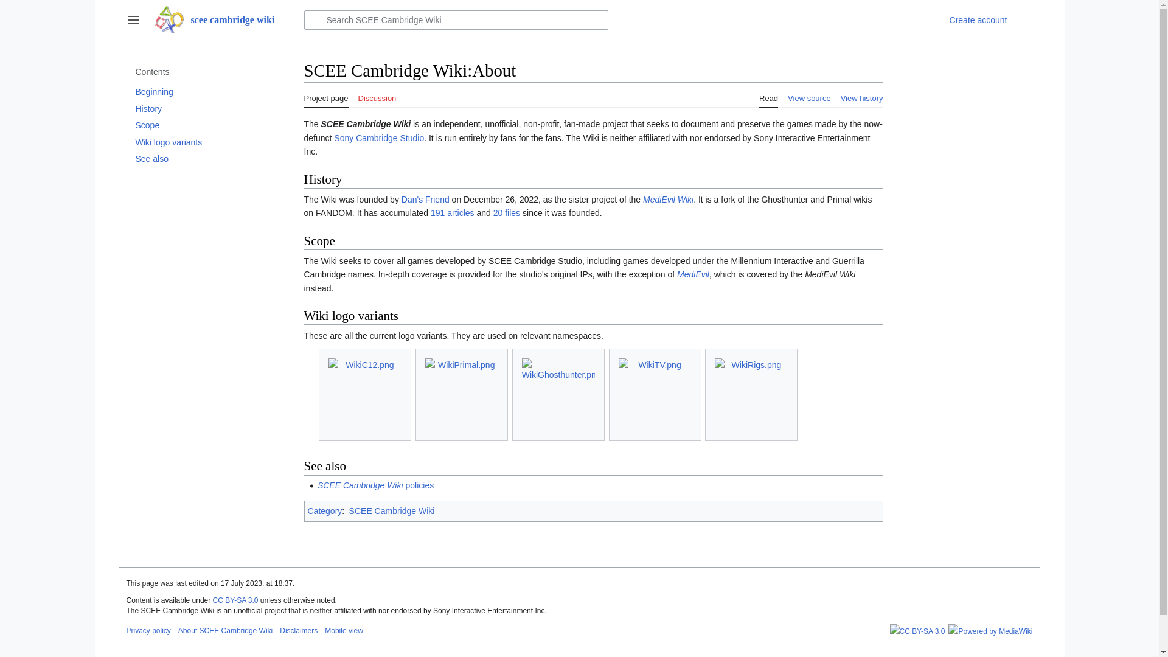  Describe the element at coordinates (315, 19) in the screenshot. I see `Go` at that location.